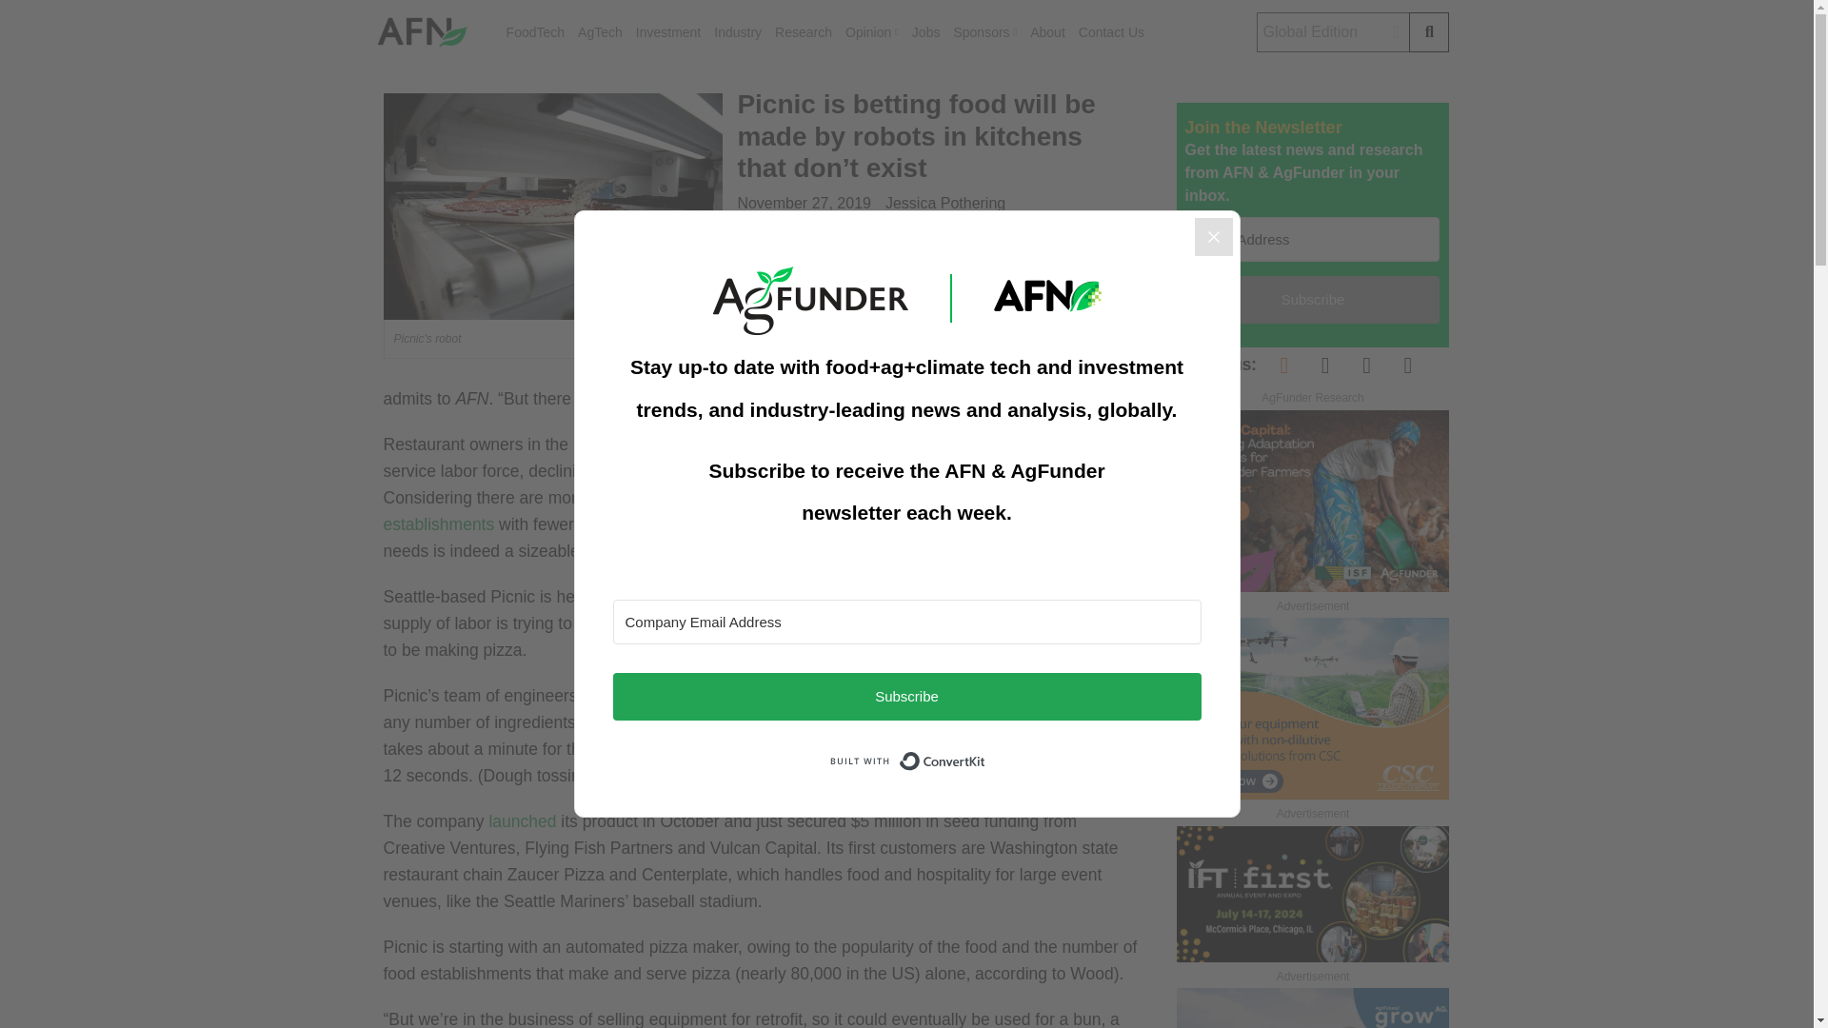 The width and height of the screenshot is (1828, 1028). I want to click on FoodTech, so click(535, 32).